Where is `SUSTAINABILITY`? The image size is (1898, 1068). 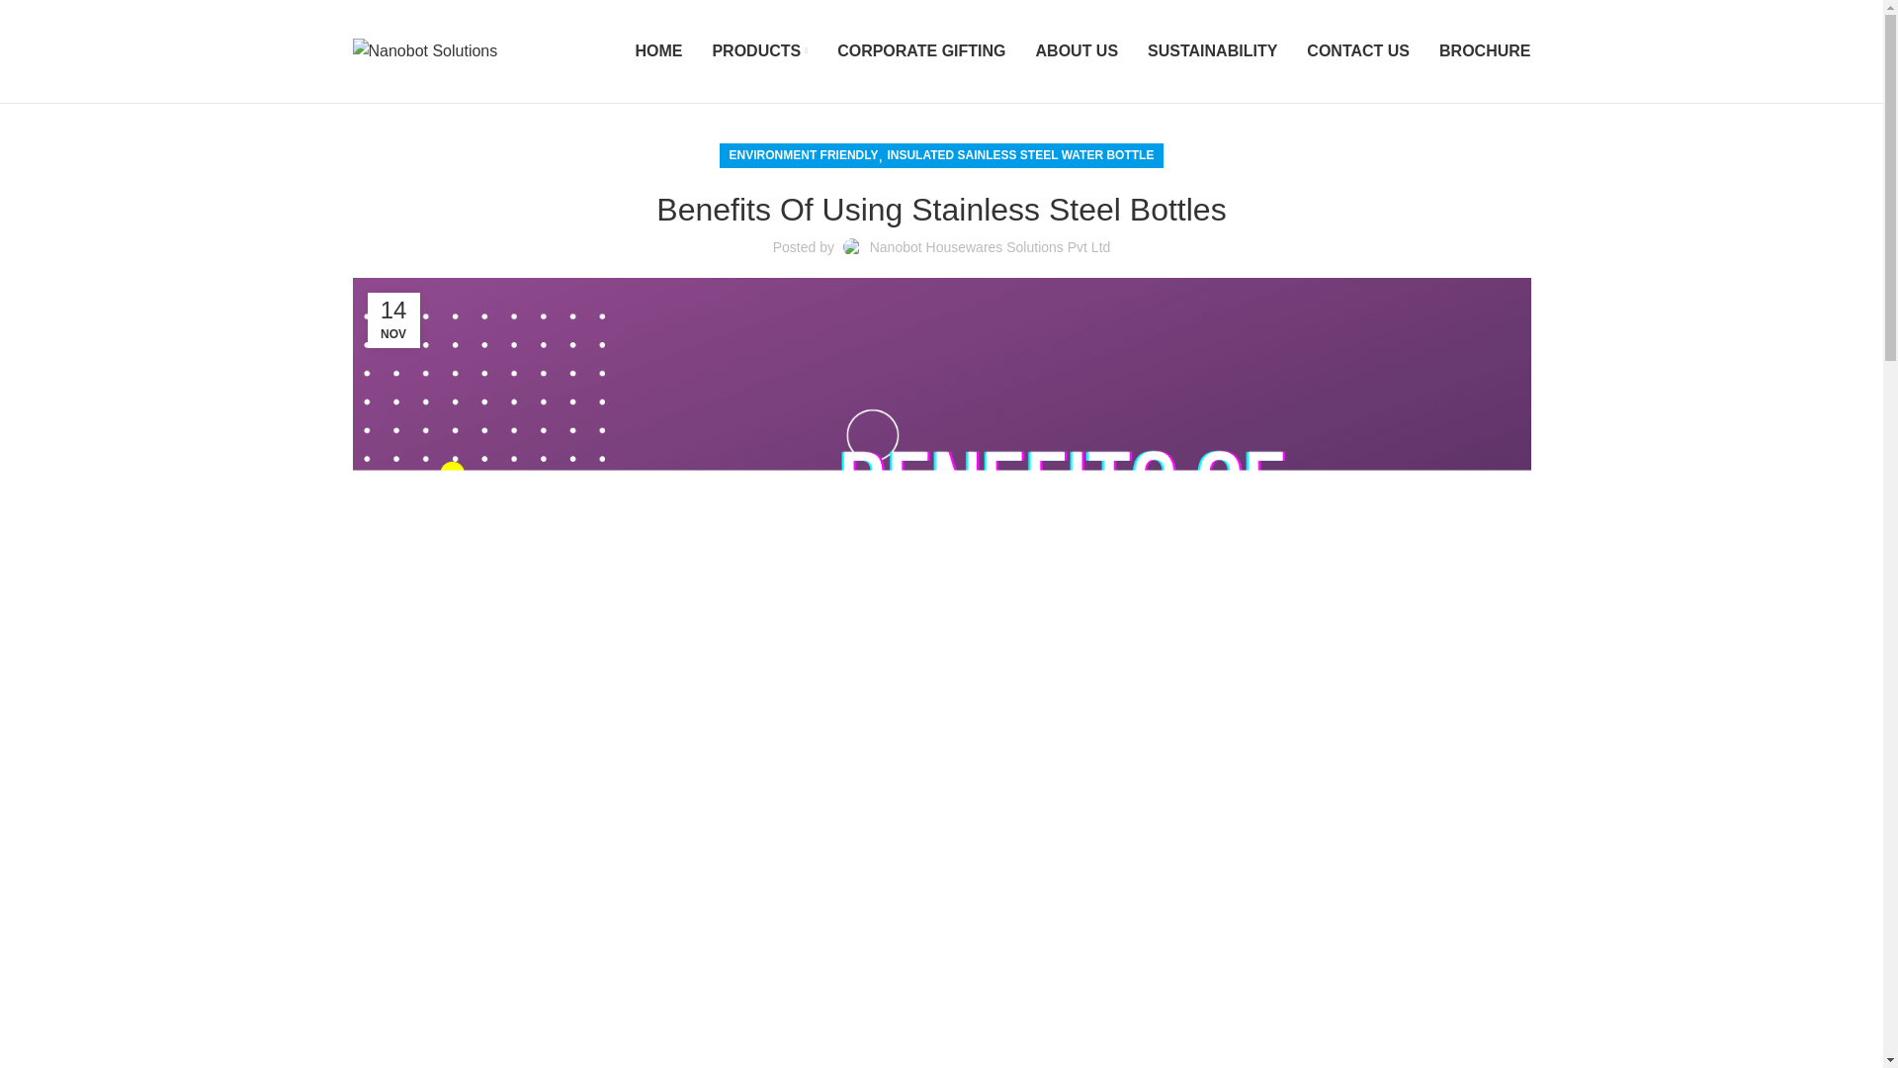 SUSTAINABILITY is located at coordinates (1212, 51).